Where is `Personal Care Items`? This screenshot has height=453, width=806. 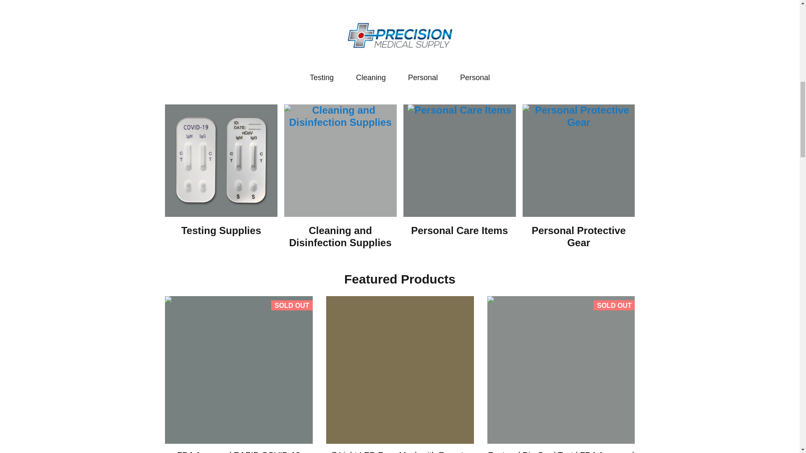
Personal Care Items is located at coordinates (459, 110).